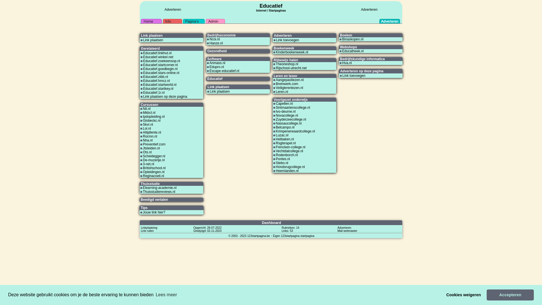  What do you see at coordinates (224, 71) in the screenshot?
I see `Escape-educatief.nl` at bounding box center [224, 71].